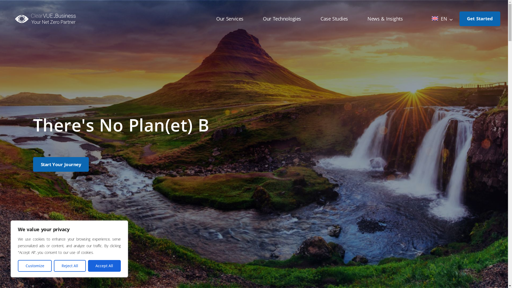  Describe the element at coordinates (105, 266) in the screenshot. I see `Accept All` at that location.